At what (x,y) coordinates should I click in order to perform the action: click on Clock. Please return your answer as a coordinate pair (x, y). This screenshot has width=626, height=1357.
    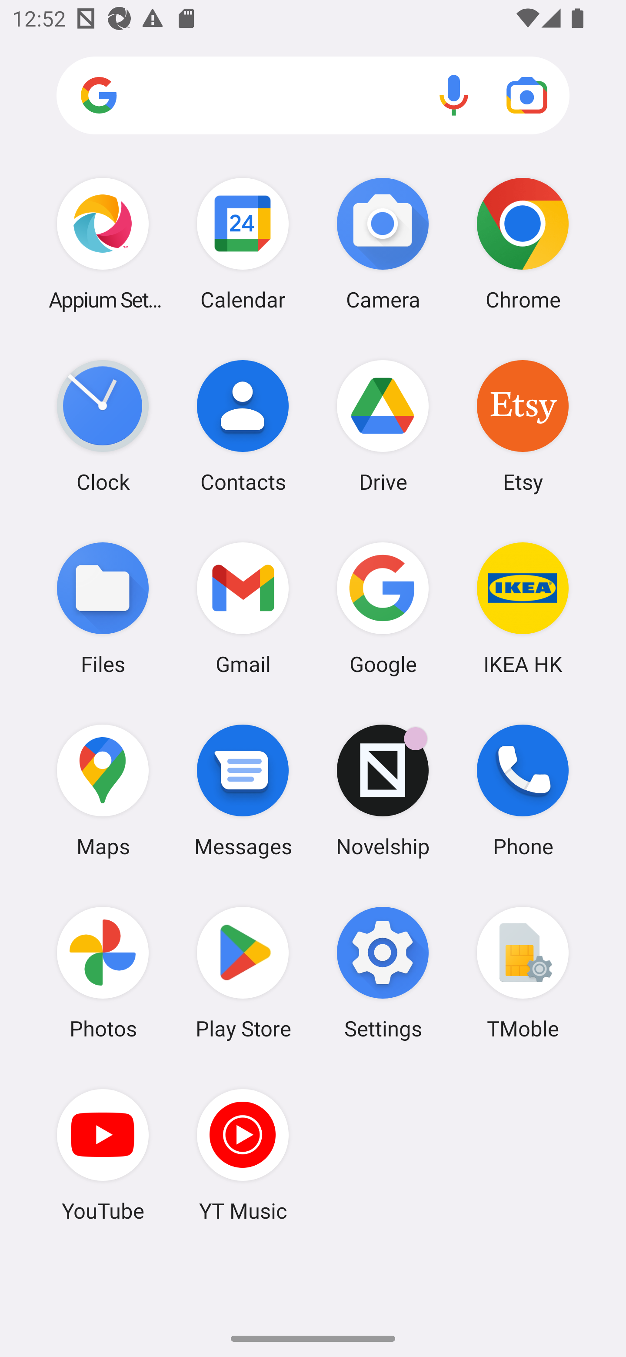
    Looking at the image, I should click on (103, 426).